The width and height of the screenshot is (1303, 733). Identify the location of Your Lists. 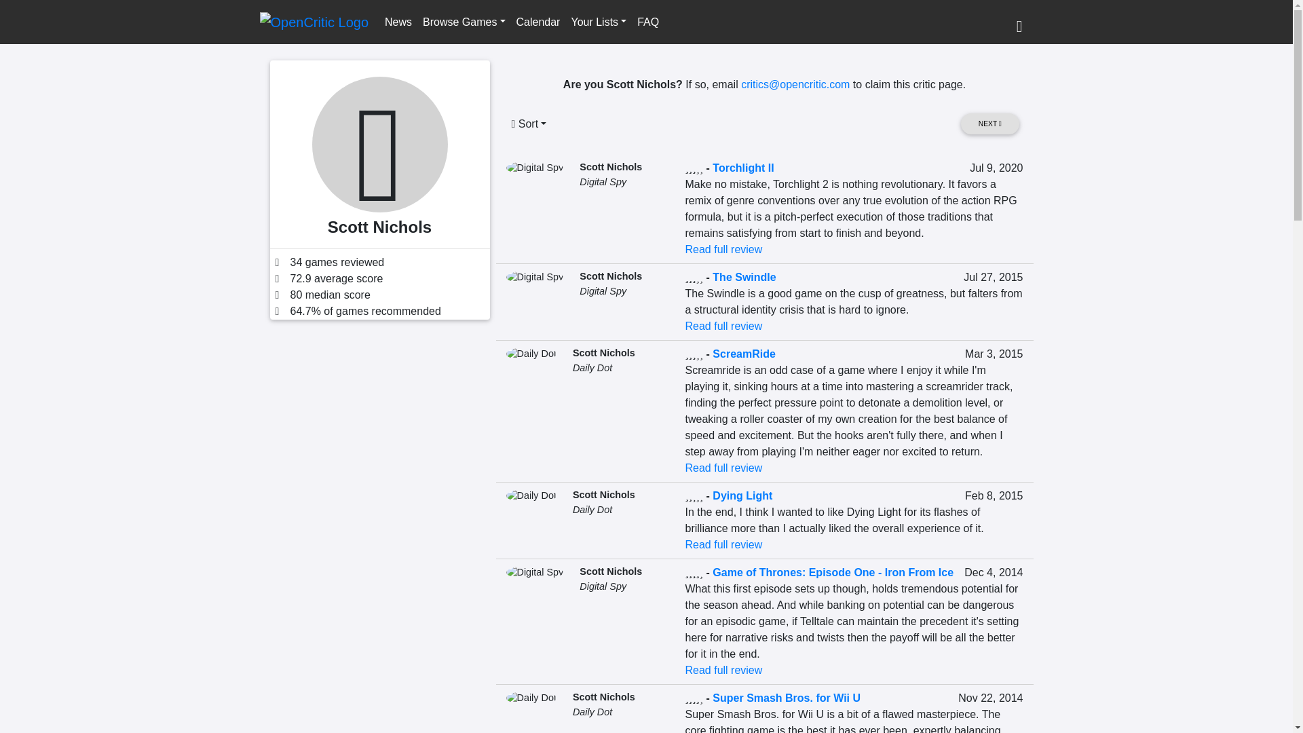
(599, 21).